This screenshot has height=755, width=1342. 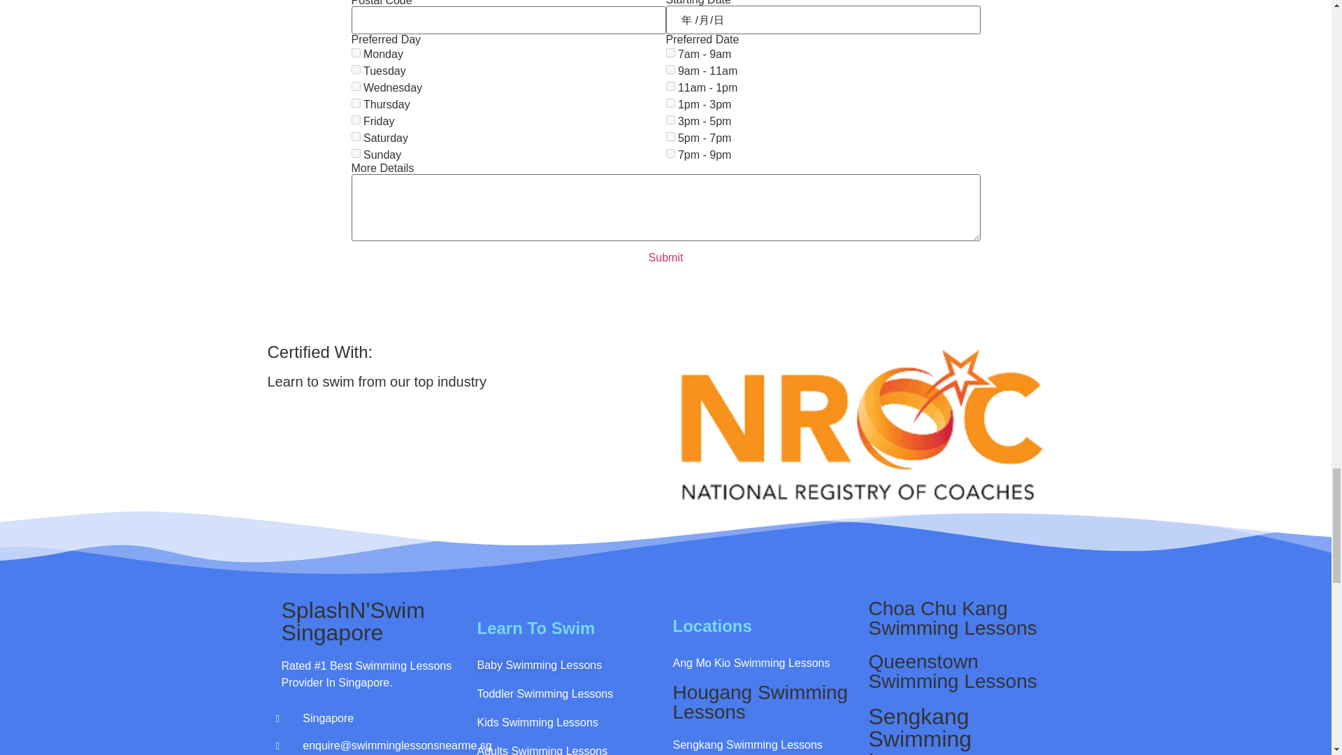 What do you see at coordinates (670, 69) in the screenshot?
I see `9am - 11am` at bounding box center [670, 69].